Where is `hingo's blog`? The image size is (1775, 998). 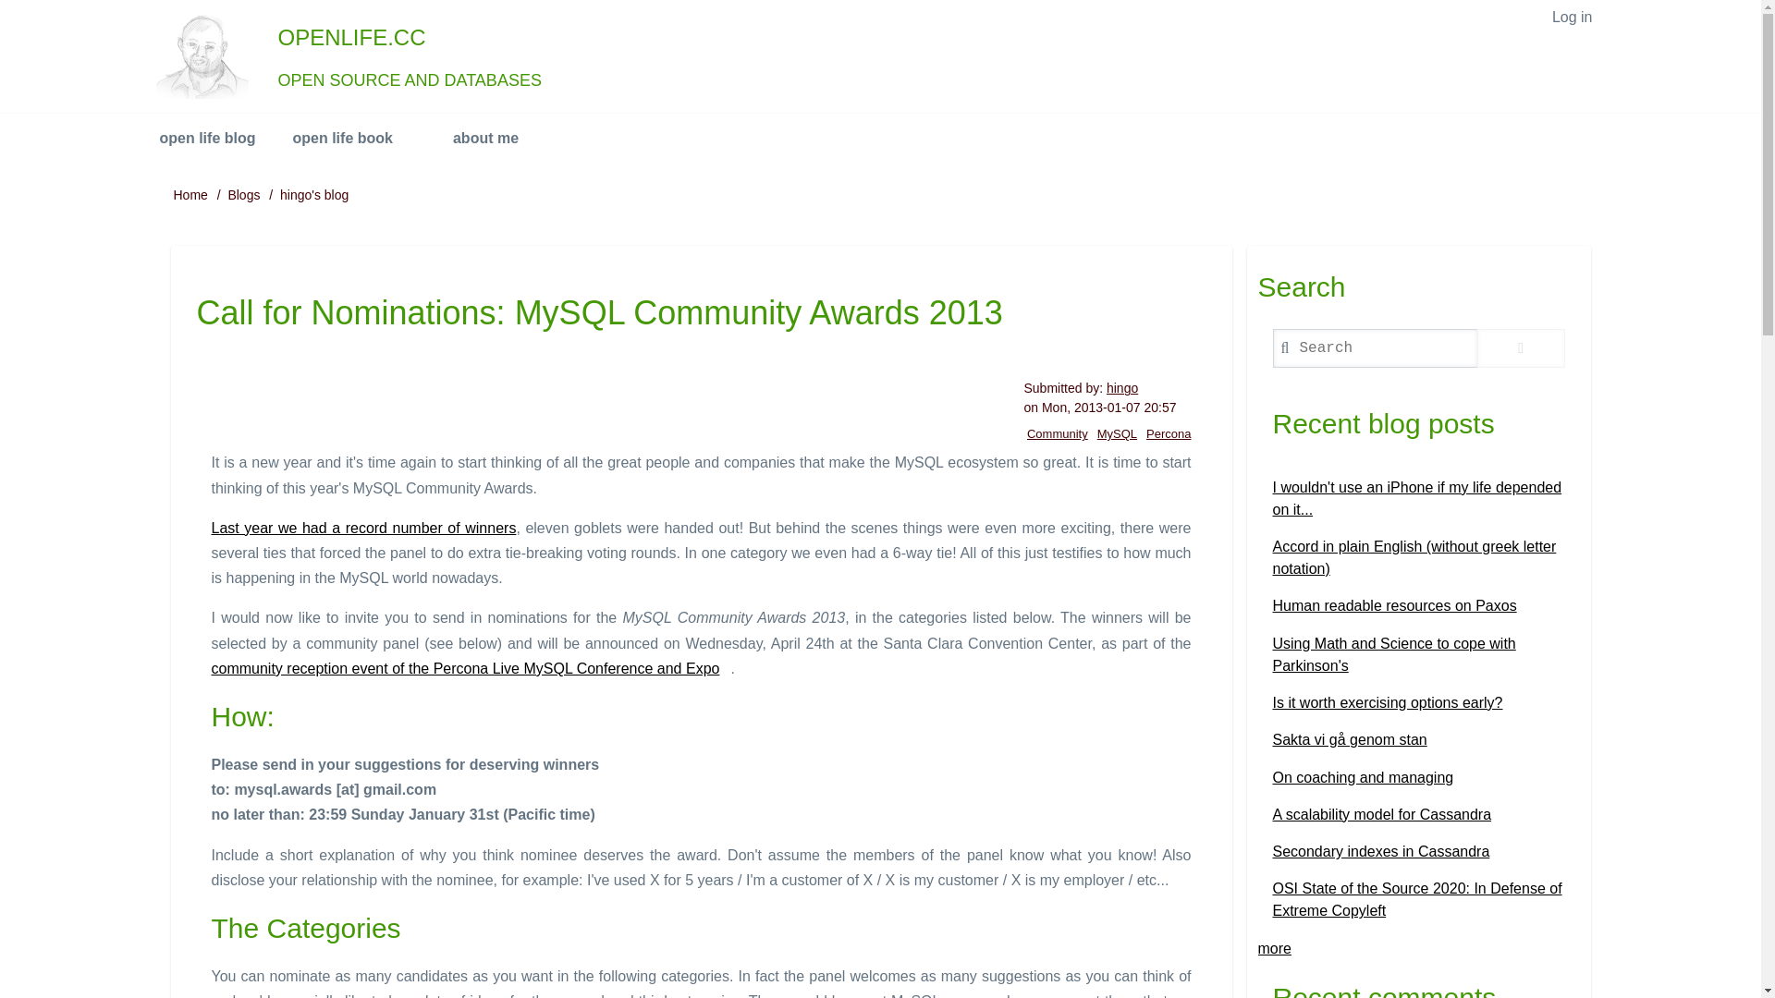 hingo's blog is located at coordinates (314, 195).